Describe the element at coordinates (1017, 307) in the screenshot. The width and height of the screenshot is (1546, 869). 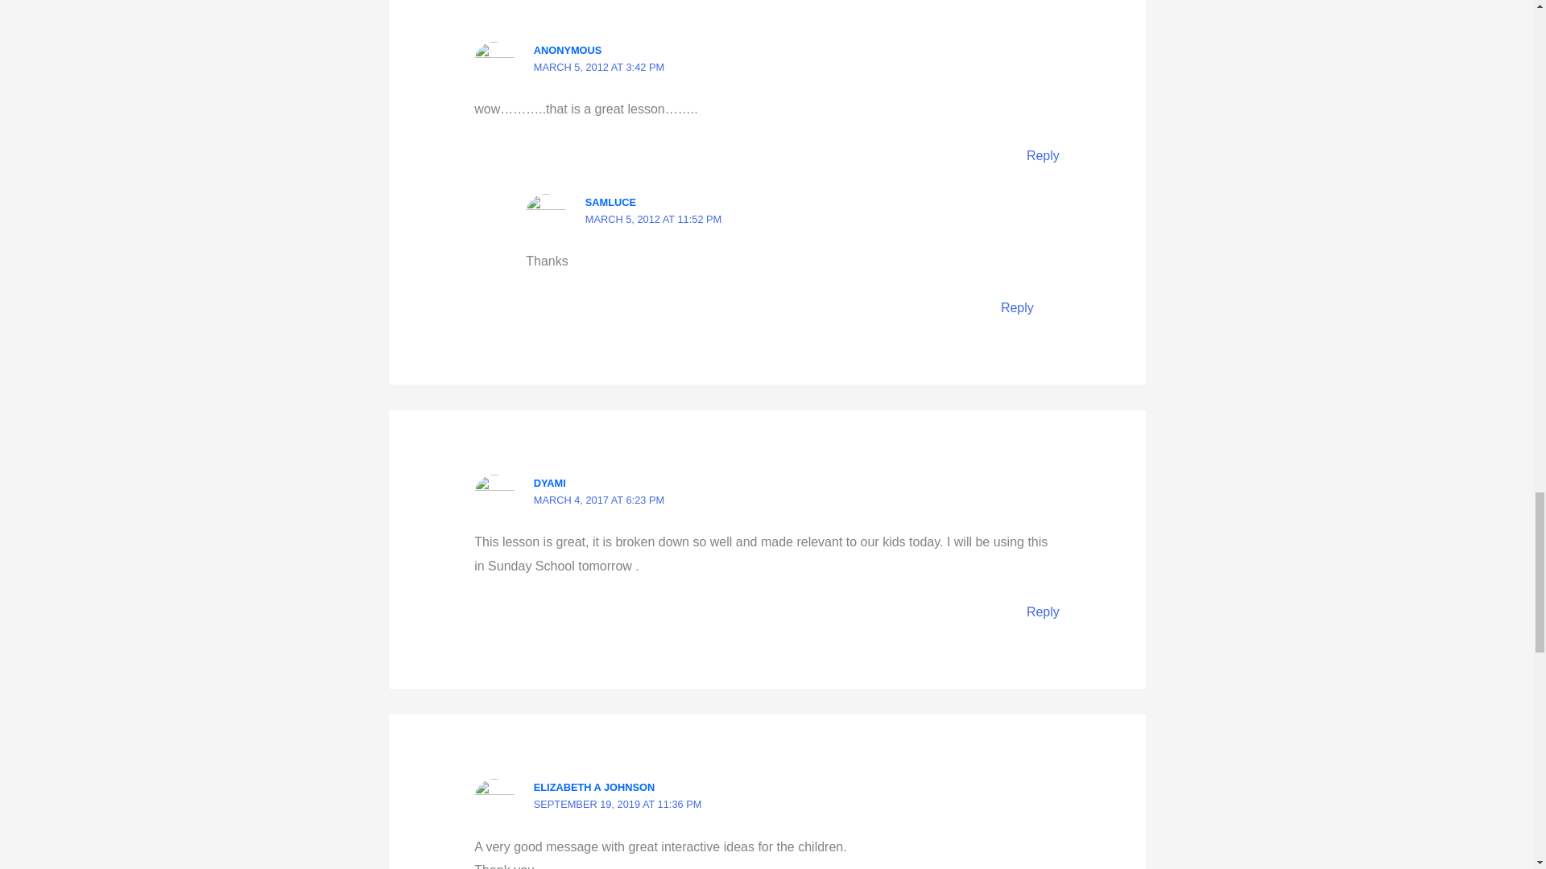
I see `Reply` at that location.